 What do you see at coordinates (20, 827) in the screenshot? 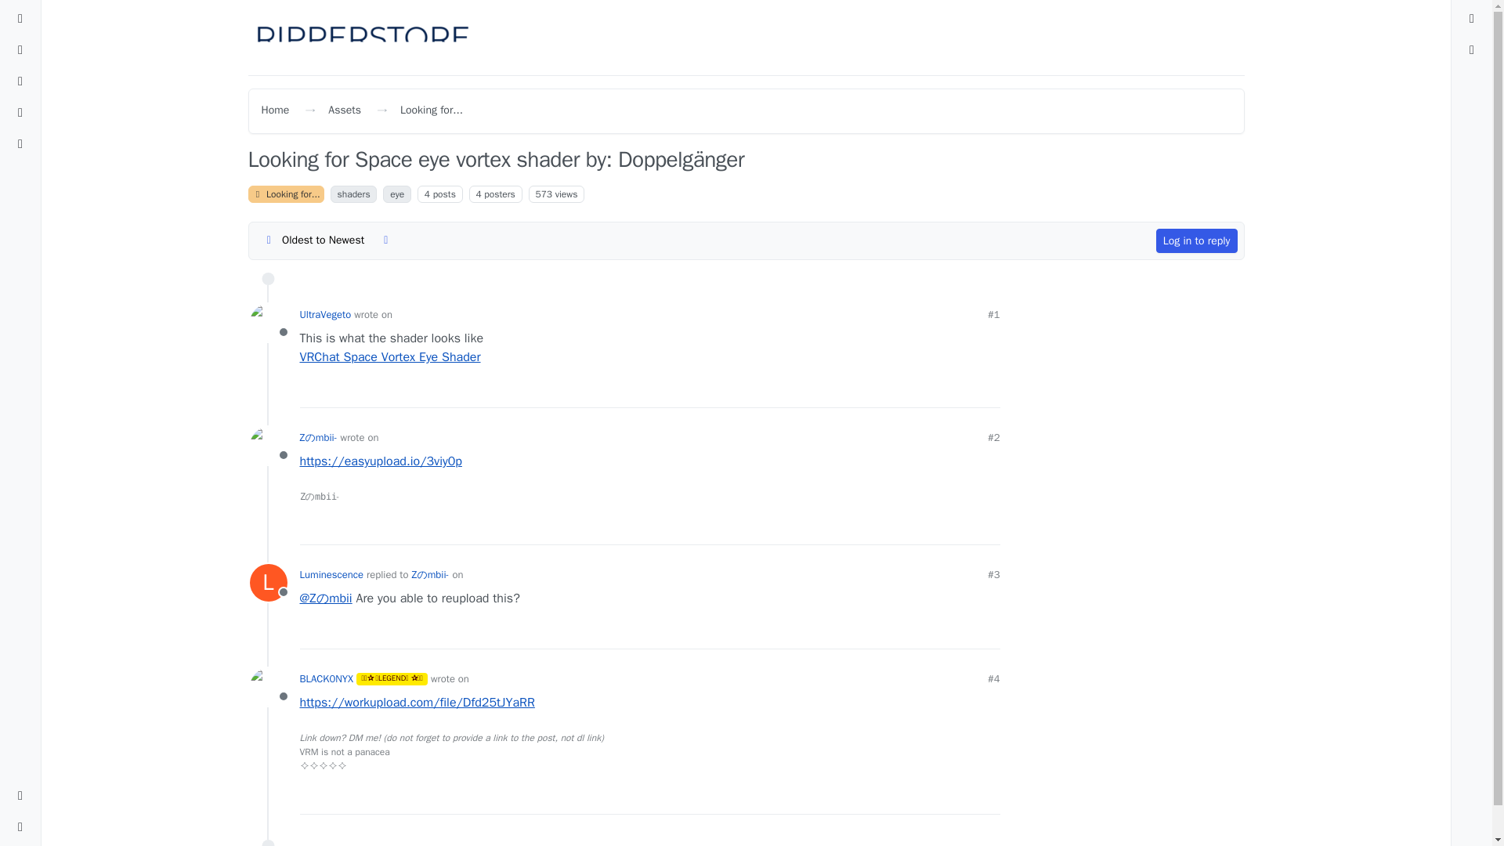
I see `Expand` at bounding box center [20, 827].